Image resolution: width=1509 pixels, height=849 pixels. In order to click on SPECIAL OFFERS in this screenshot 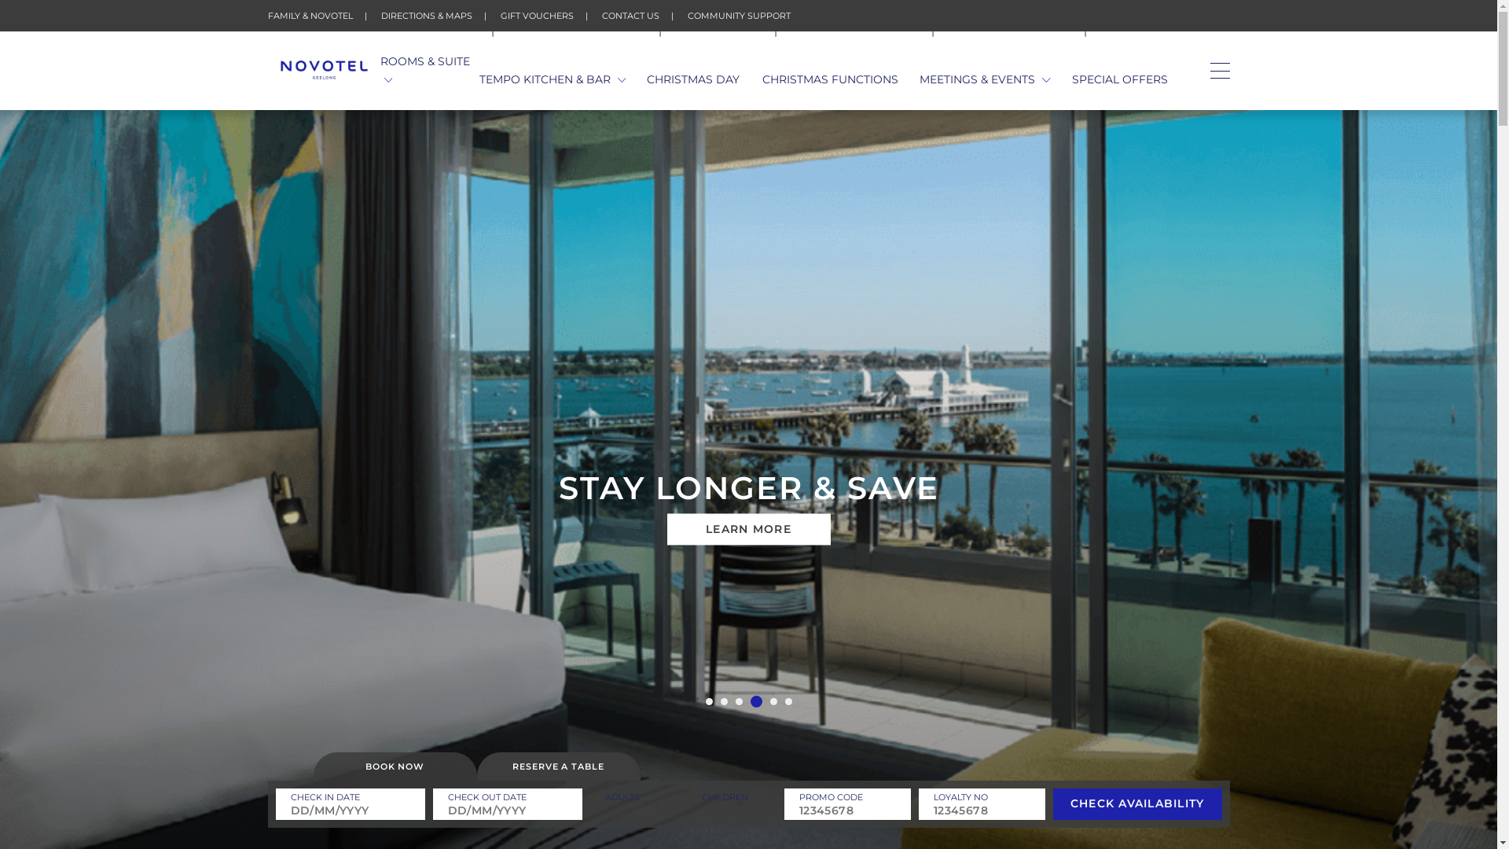, I will do `click(1120, 80)`.